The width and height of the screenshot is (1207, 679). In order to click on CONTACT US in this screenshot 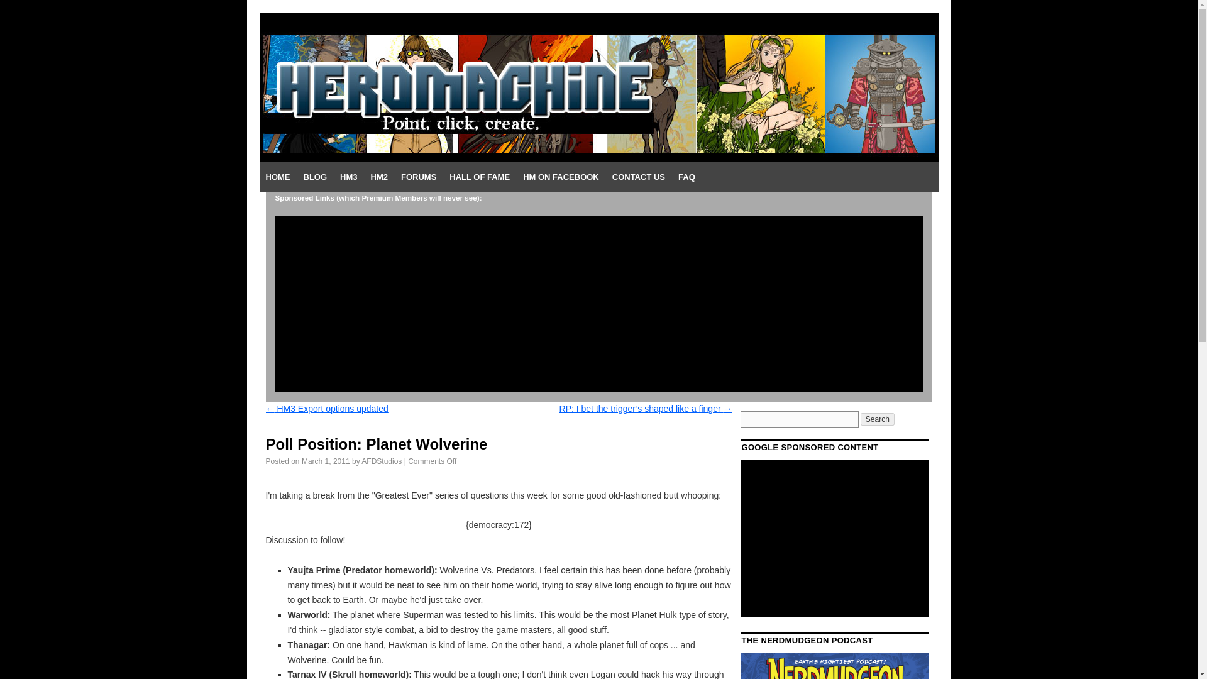, I will do `click(638, 177)`.